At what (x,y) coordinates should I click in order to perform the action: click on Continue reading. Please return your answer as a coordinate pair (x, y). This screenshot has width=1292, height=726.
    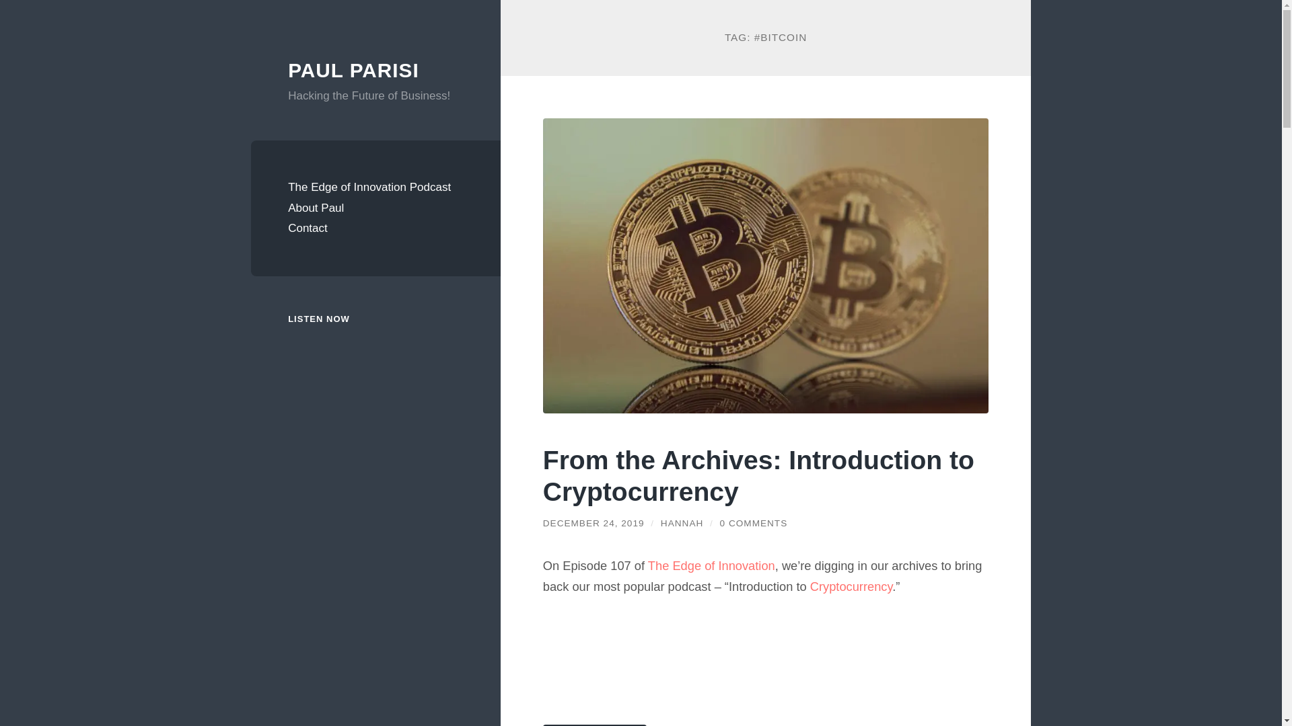
    Looking at the image, I should click on (595, 725).